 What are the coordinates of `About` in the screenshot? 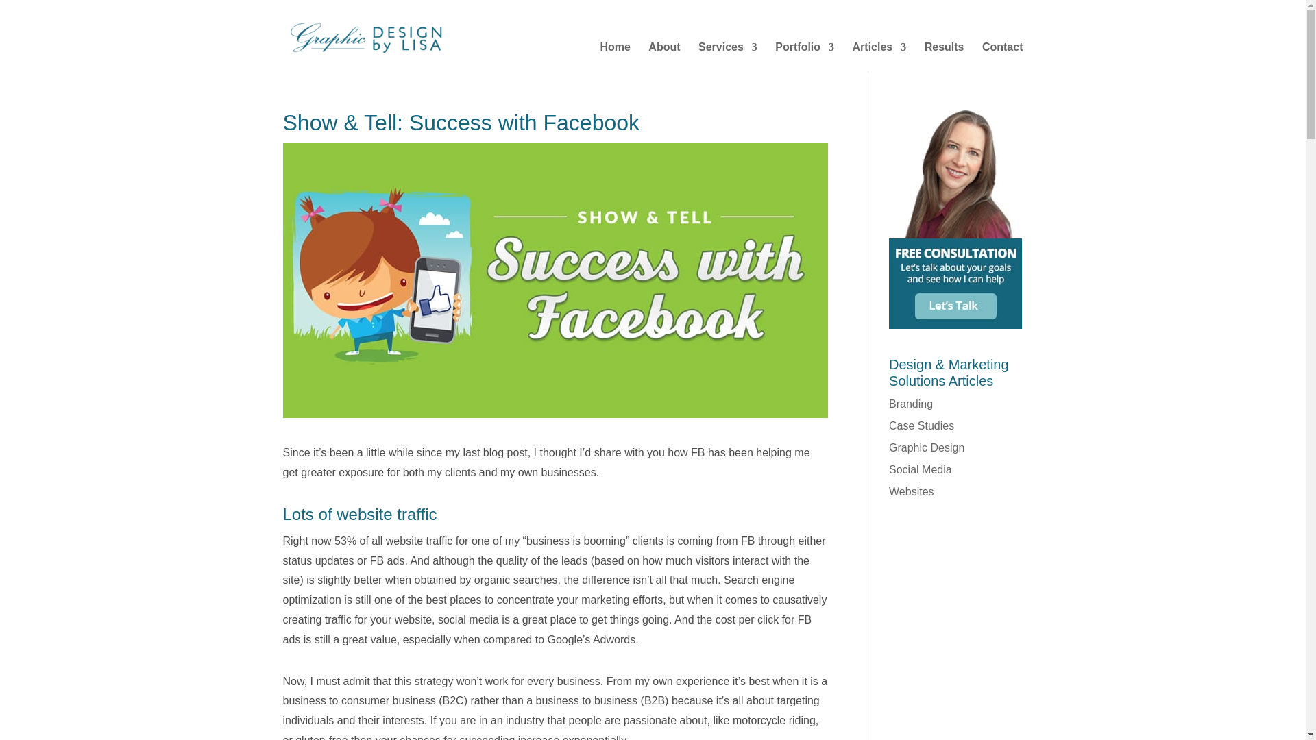 It's located at (664, 58).